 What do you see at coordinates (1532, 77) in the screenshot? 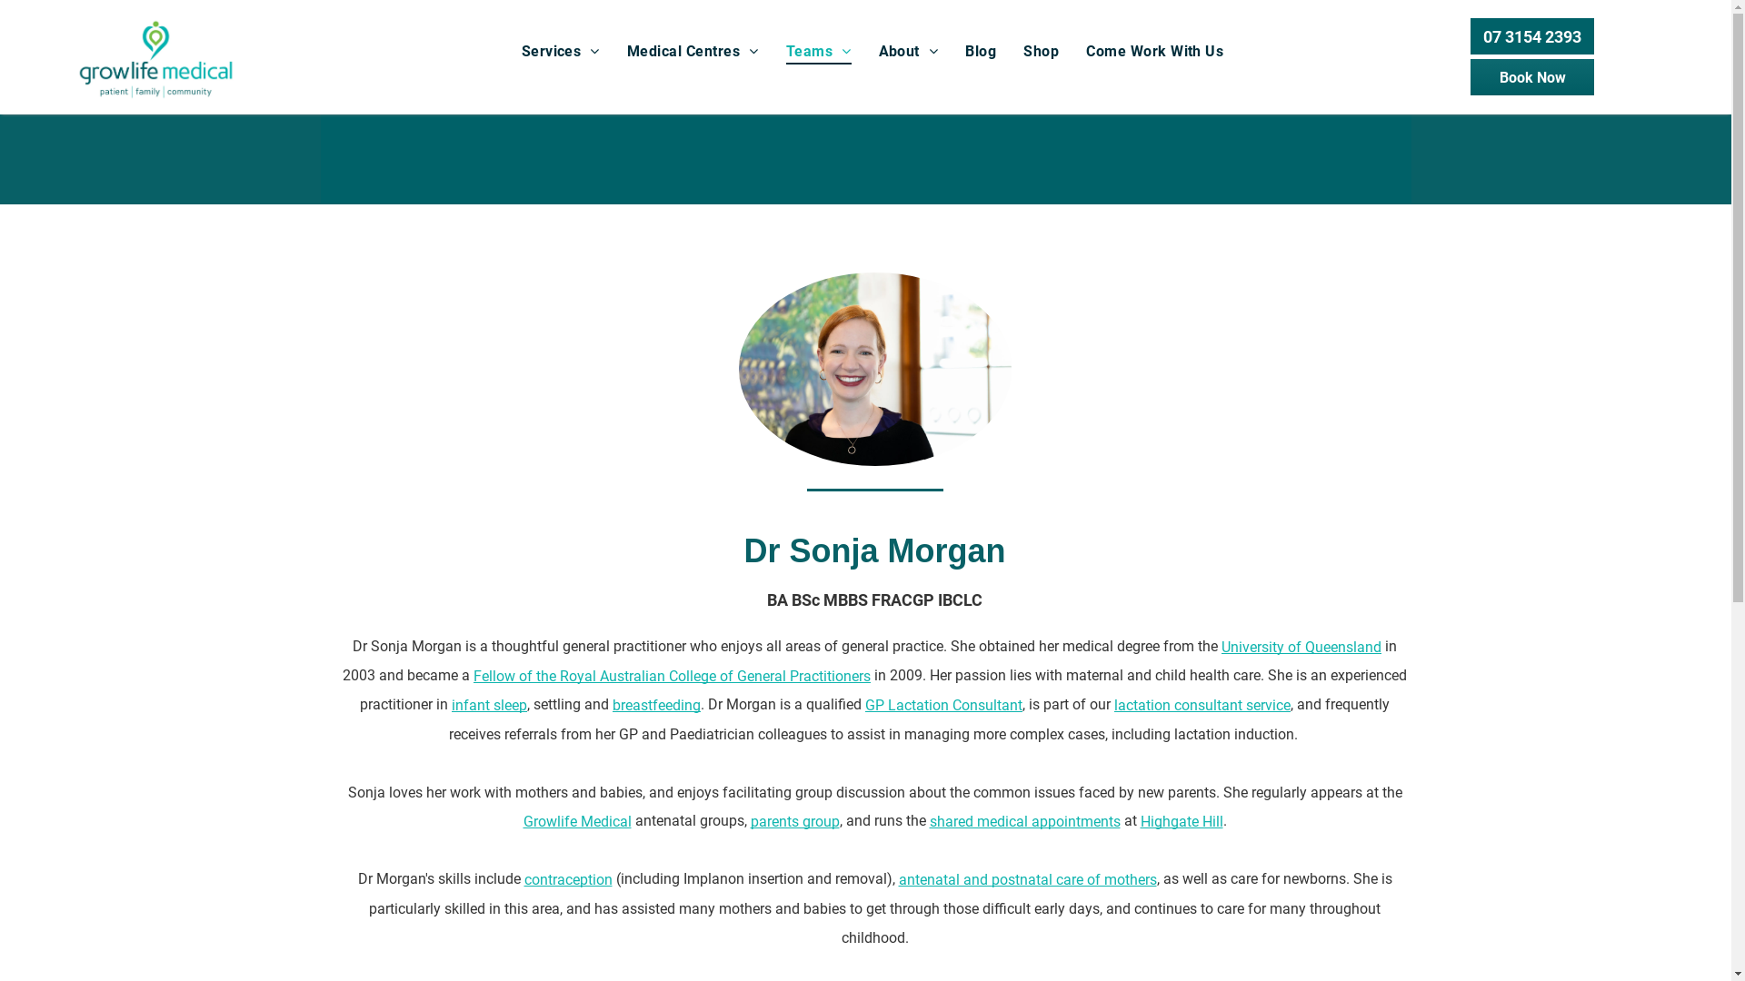
I see `Book Now` at bounding box center [1532, 77].